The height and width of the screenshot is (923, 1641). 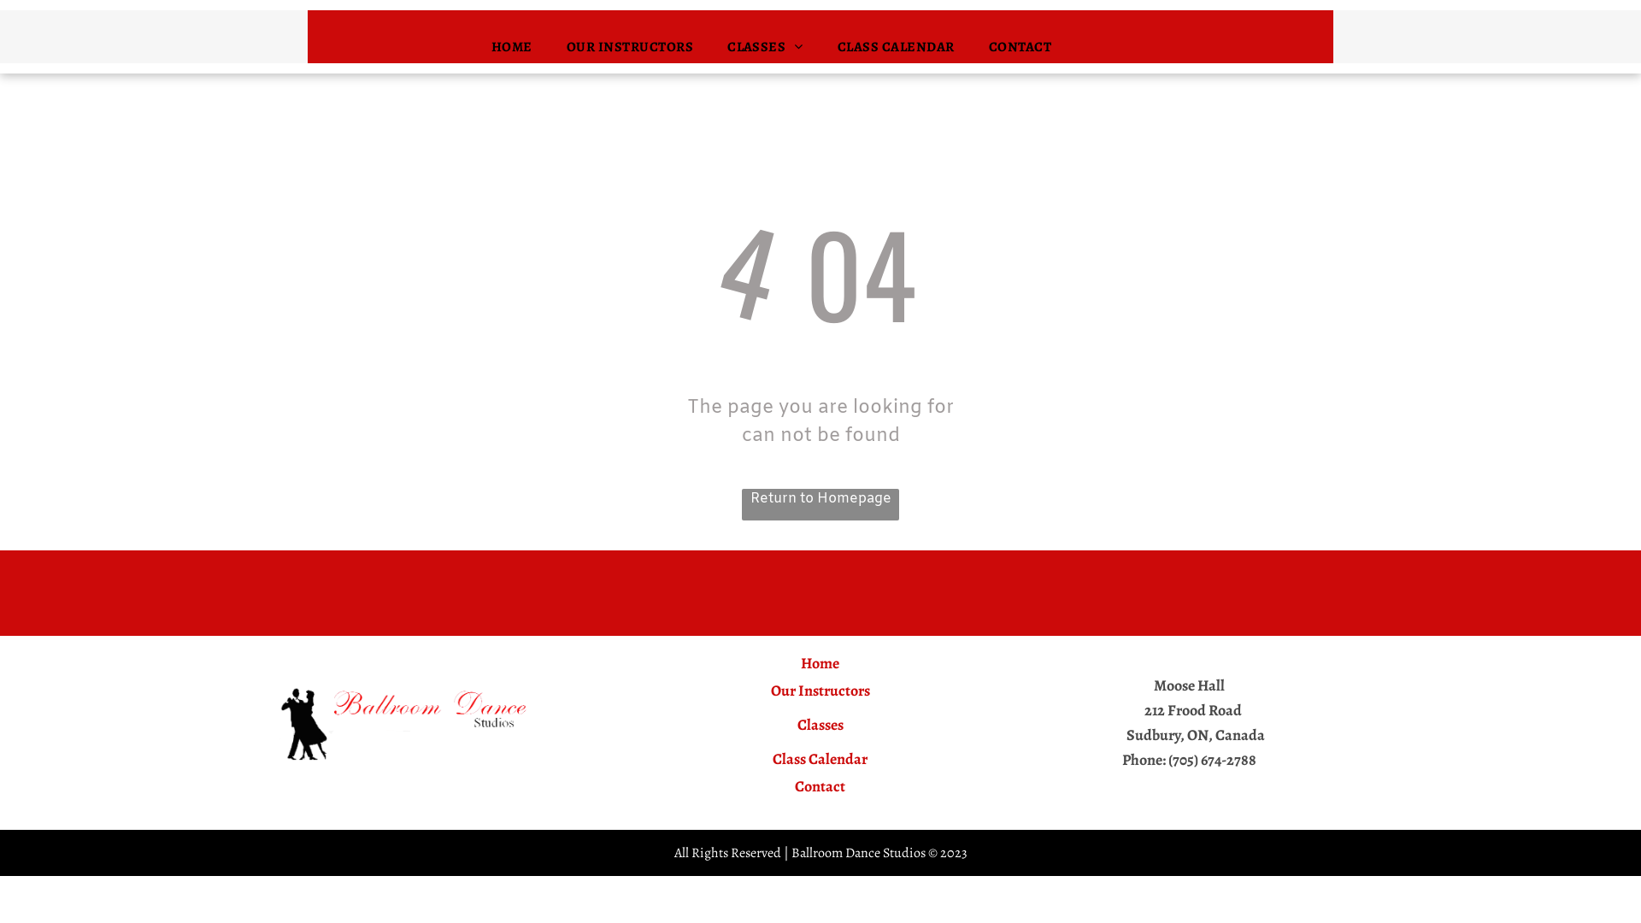 I want to click on CLASSES, so click(x=766, y=47).